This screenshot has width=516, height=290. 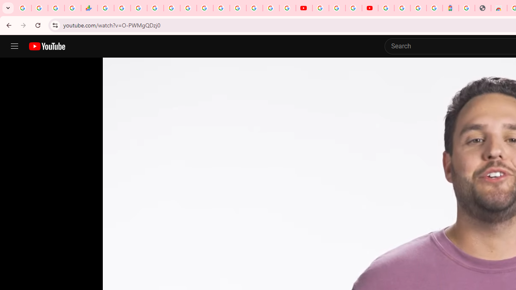 What do you see at coordinates (386, 8) in the screenshot?
I see `Sign in - Google Accounts` at bounding box center [386, 8].